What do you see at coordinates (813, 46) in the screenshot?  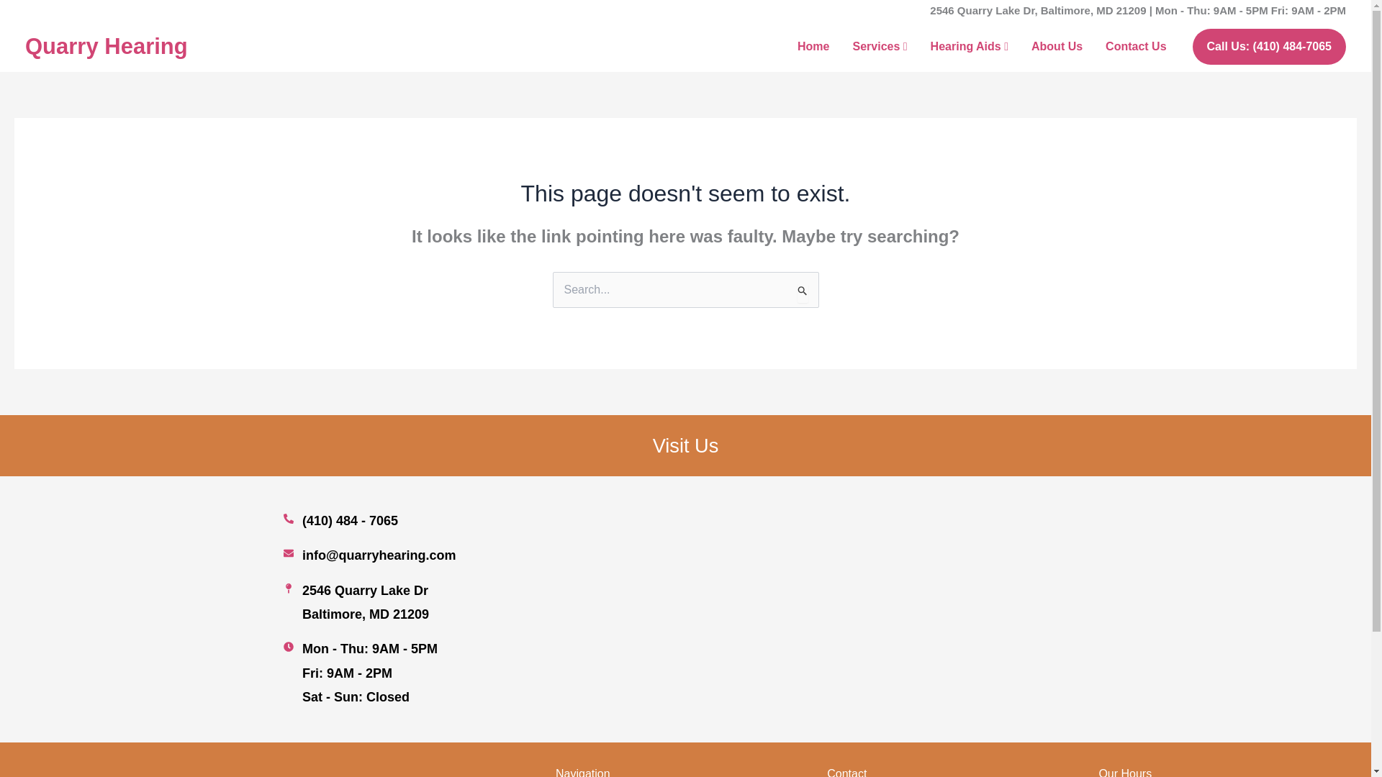 I see `Home` at bounding box center [813, 46].